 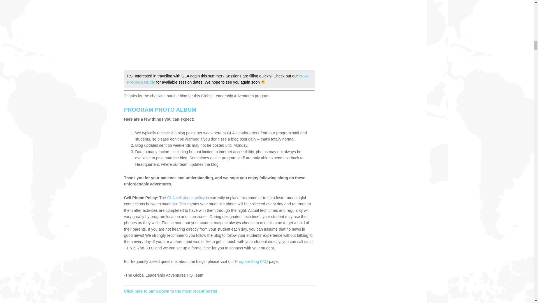 What do you see at coordinates (217, 79) in the screenshot?
I see `2024 Program Guide` at bounding box center [217, 79].